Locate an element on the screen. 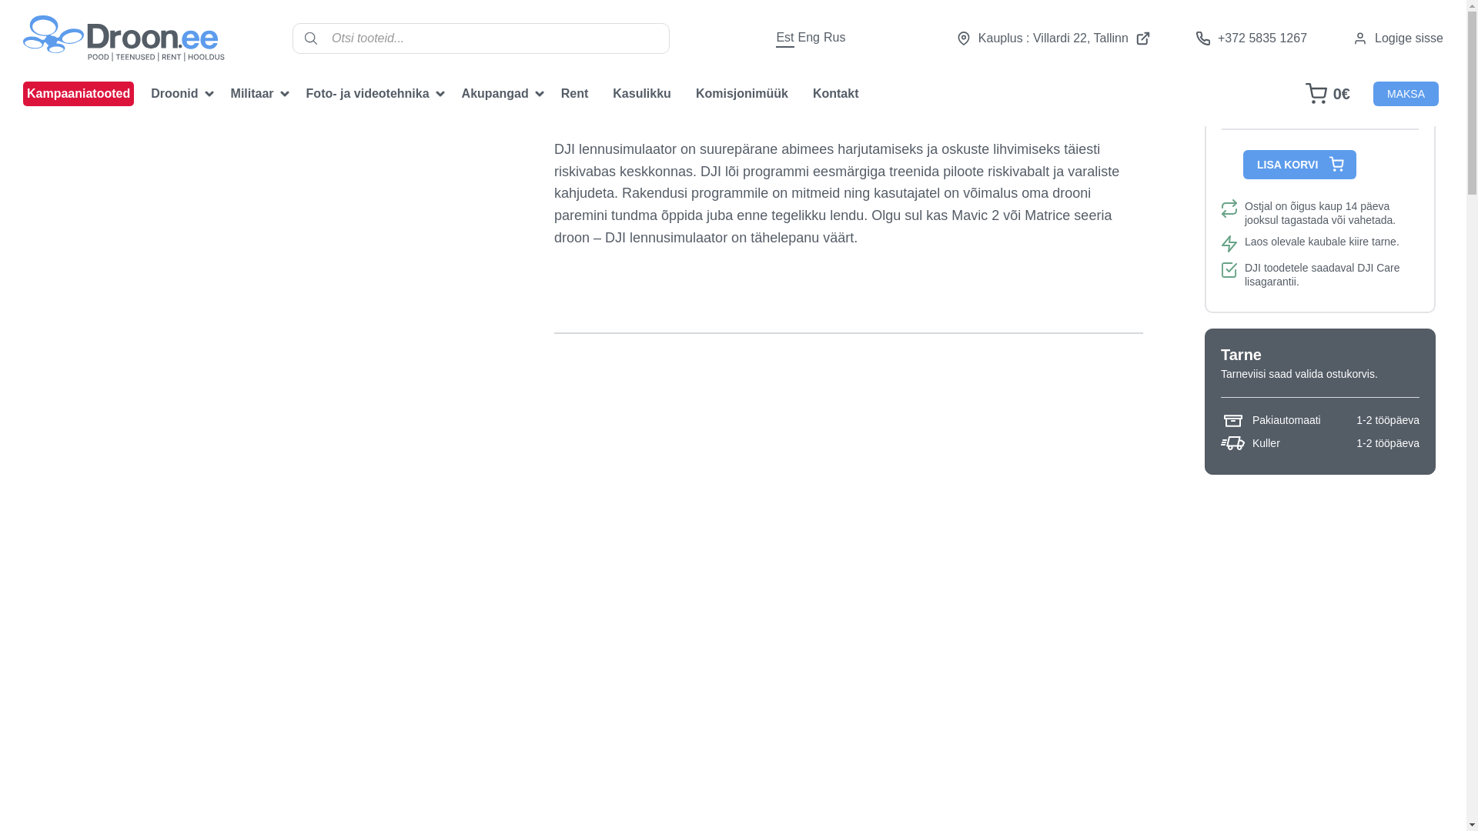 This screenshot has width=1478, height=831. Droon.ee is located at coordinates (123, 54).